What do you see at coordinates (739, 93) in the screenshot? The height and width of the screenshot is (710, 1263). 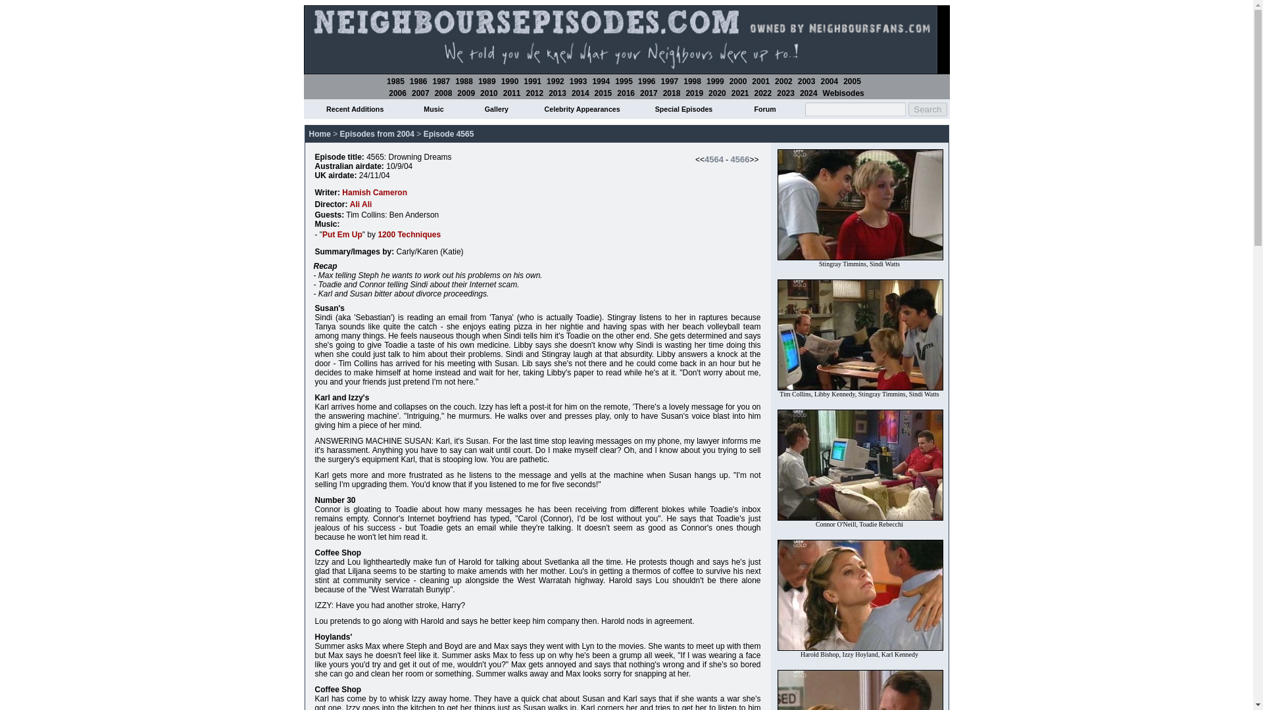 I see `2021` at bounding box center [739, 93].